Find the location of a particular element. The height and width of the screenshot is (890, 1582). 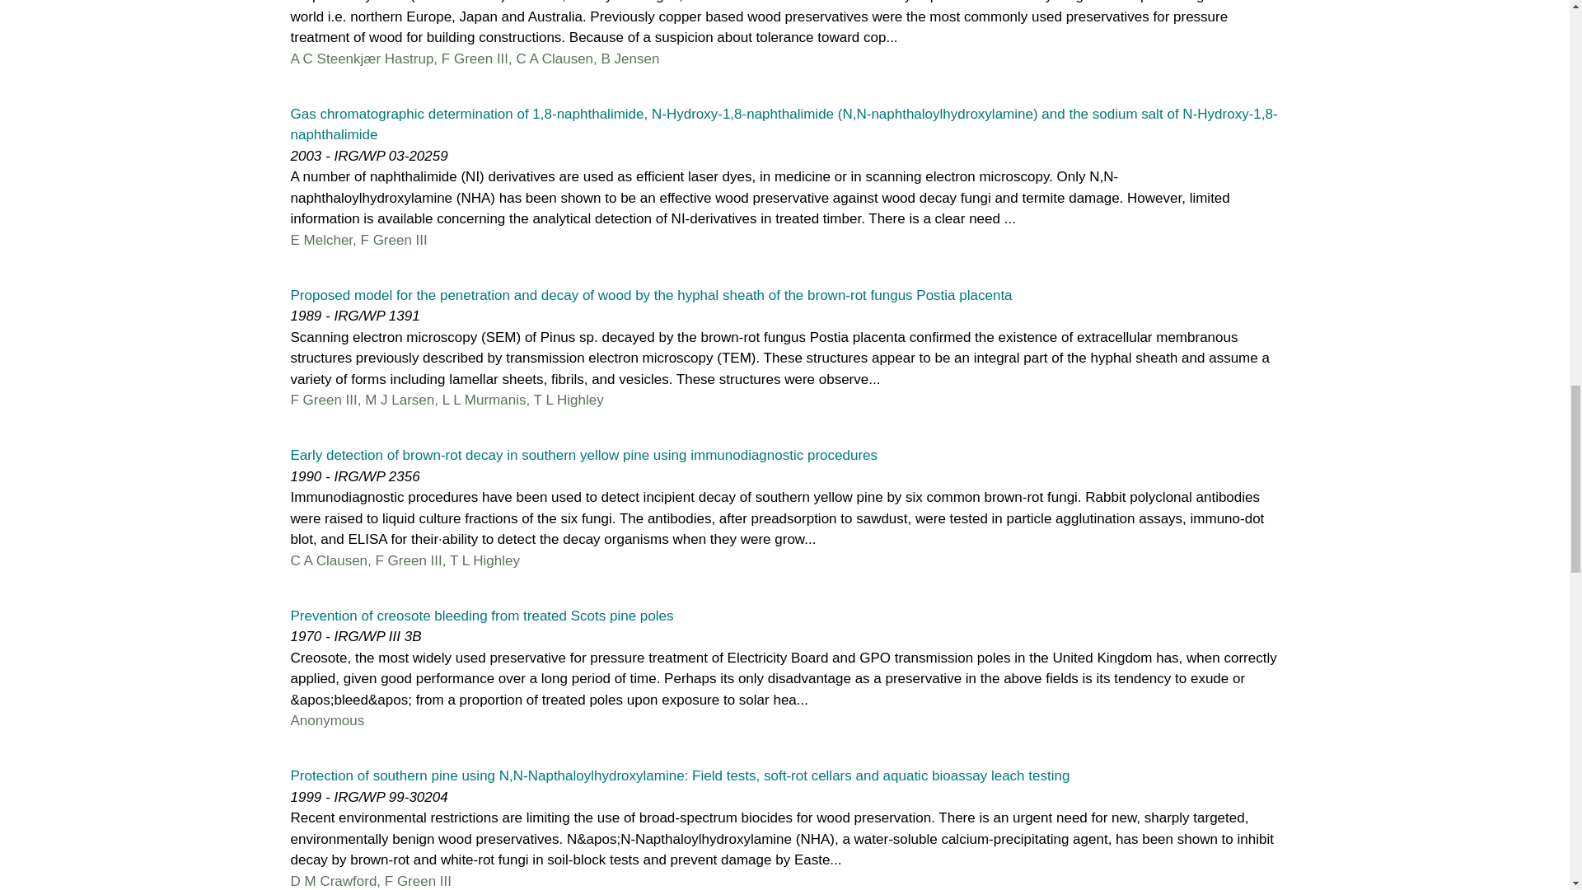

Click for more information about document. is located at coordinates (481, 616).